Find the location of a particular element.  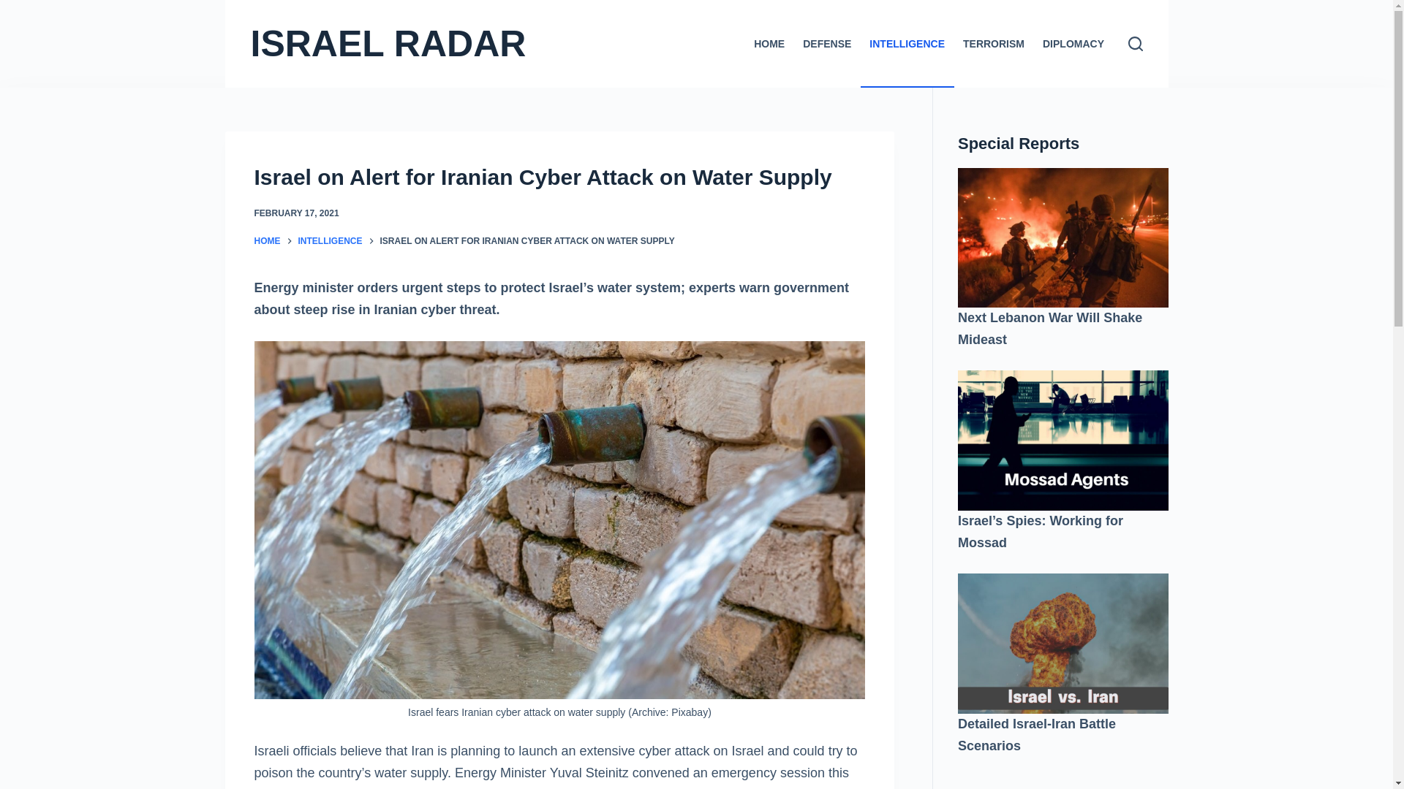

reported is located at coordinates (585, 788).